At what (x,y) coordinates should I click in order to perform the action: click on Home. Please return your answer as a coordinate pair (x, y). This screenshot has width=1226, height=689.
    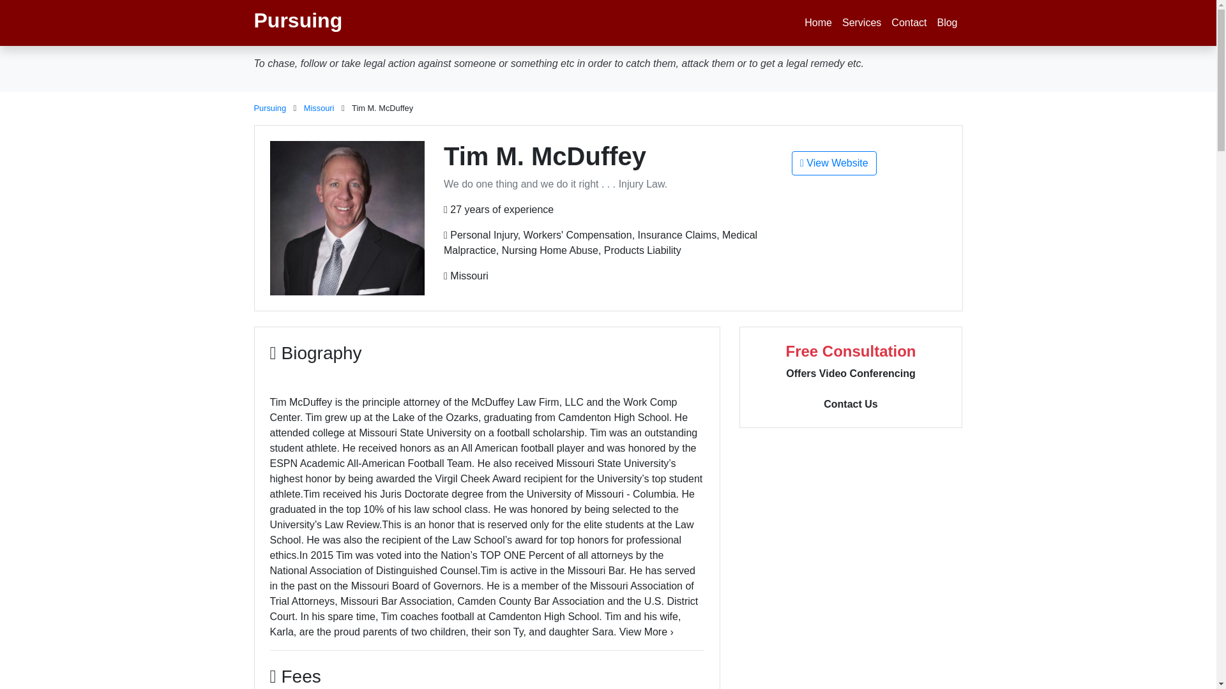
    Looking at the image, I should click on (818, 23).